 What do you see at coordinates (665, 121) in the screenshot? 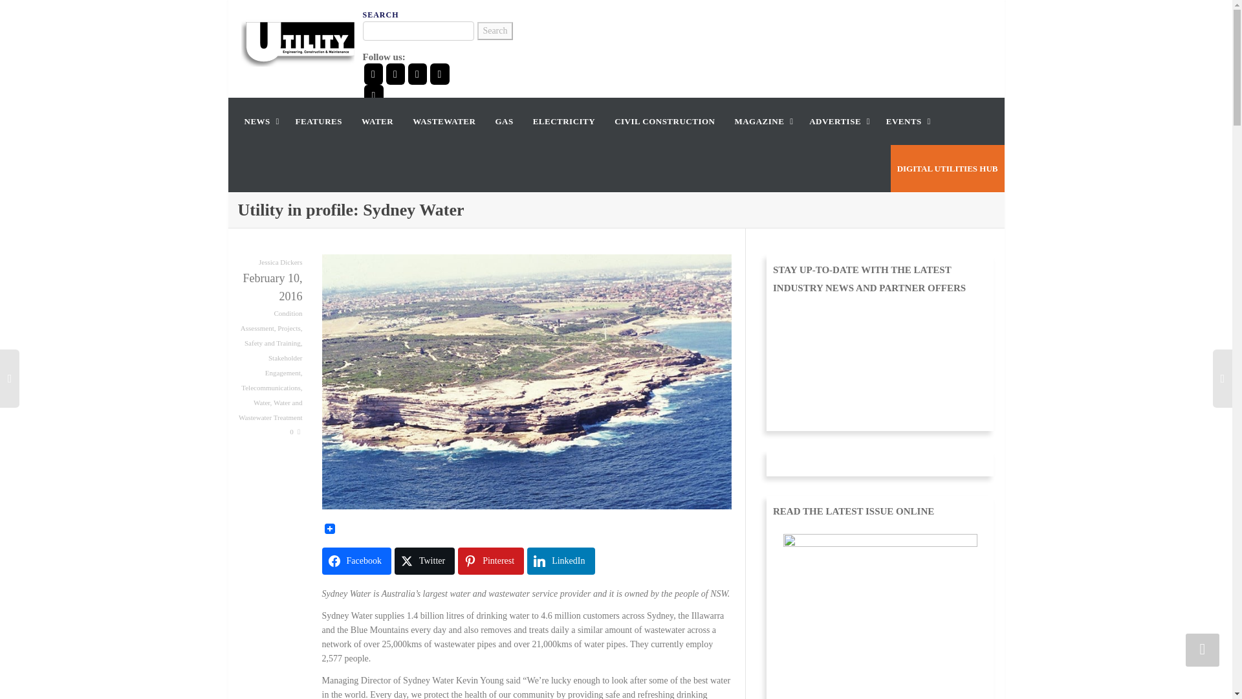
I see `CIVIL CONSTRUCTION` at bounding box center [665, 121].